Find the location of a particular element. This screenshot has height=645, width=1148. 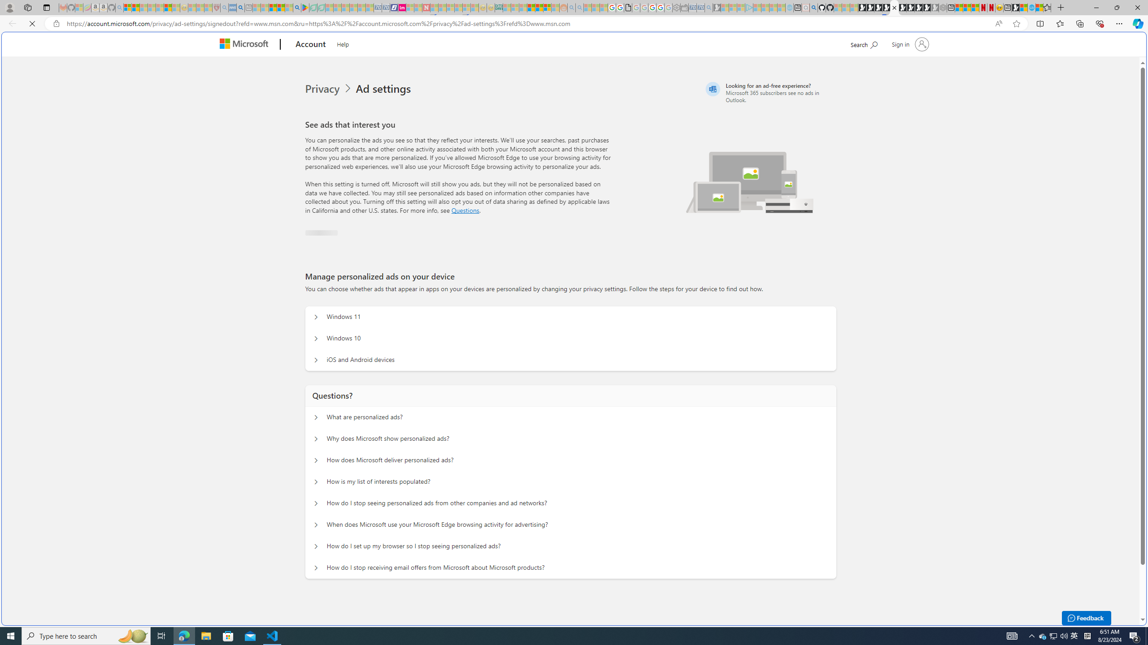

Home | Sky Blue Bikes - Sky Blue Bikes - Sleeping is located at coordinates (790, 8).